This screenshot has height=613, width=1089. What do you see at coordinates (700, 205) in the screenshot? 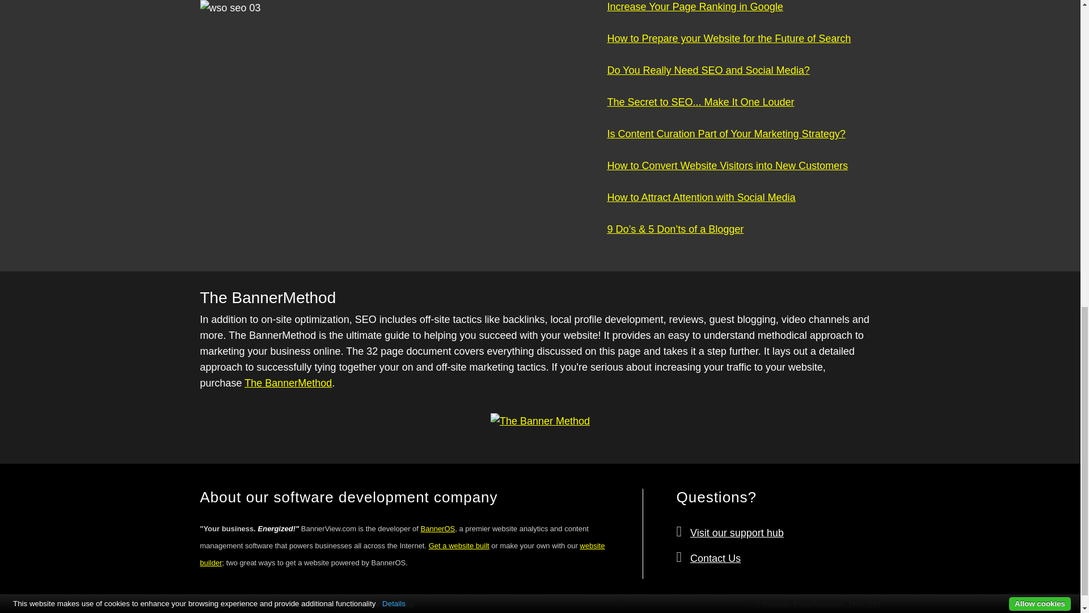
I see `How to Attract Attention with Social Media` at bounding box center [700, 205].